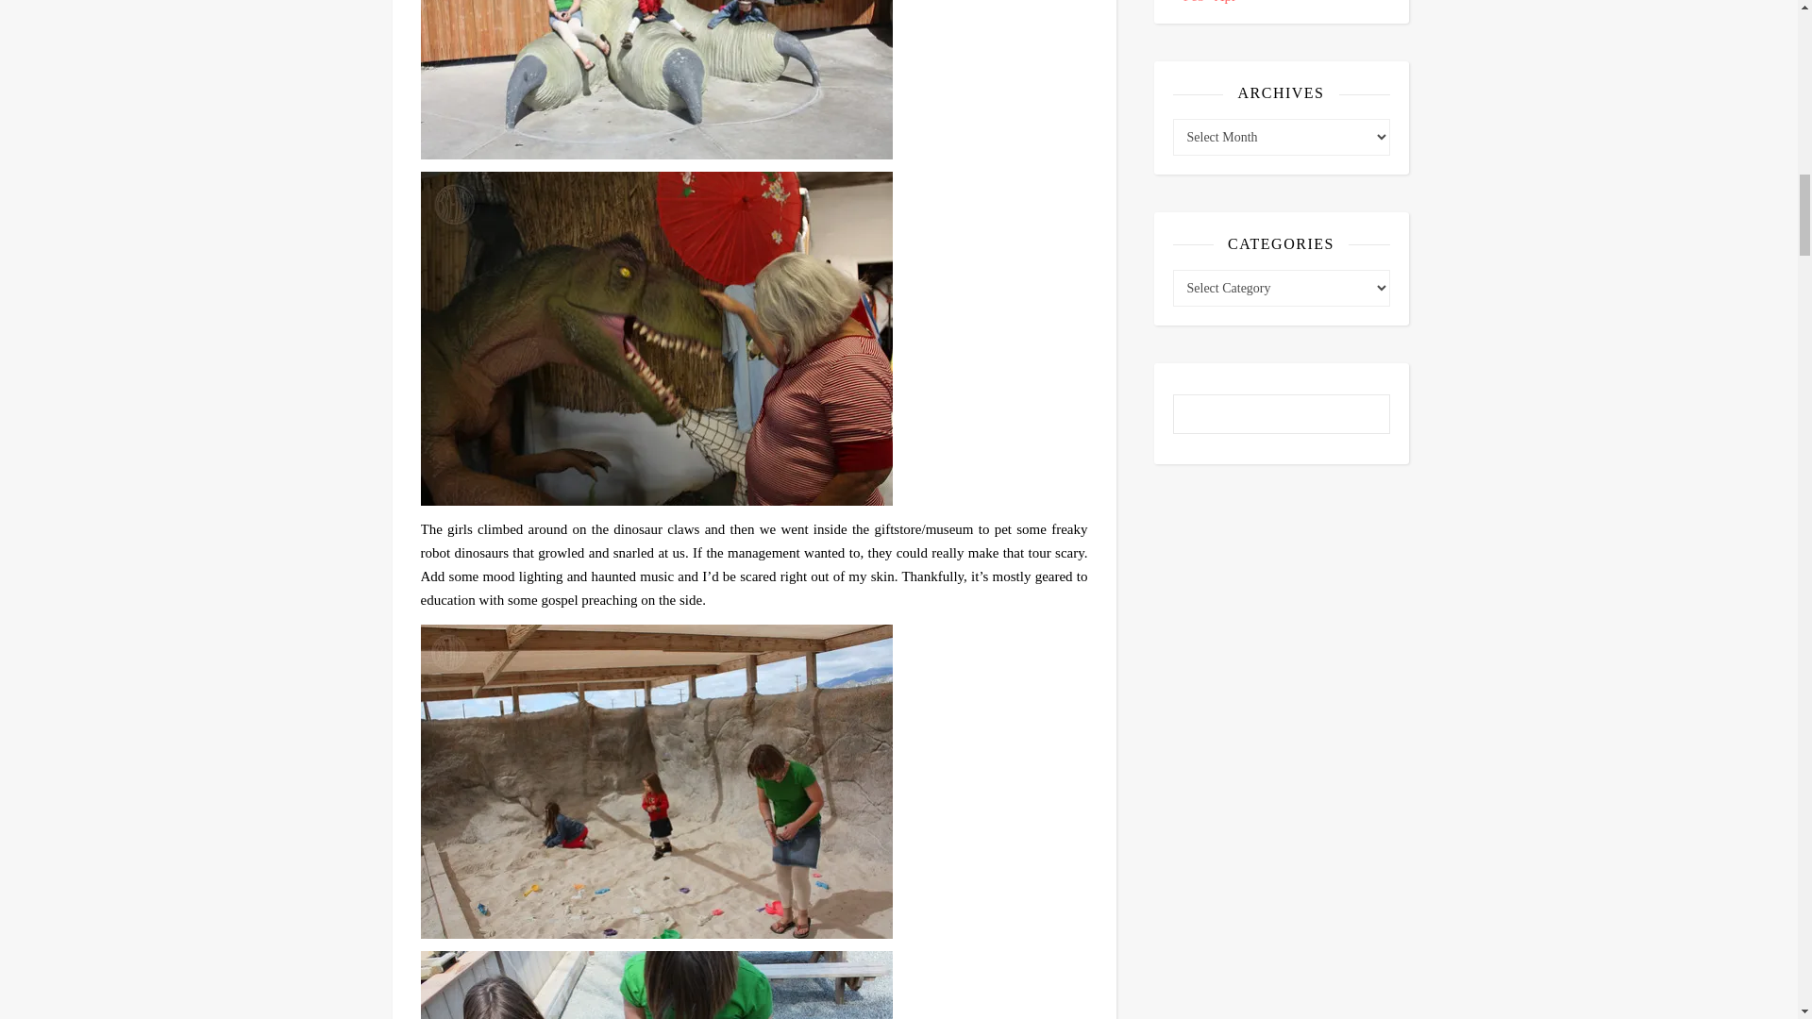 The image size is (1812, 1019). Describe the element at coordinates (754, 79) in the screenshot. I see `claws by secret agent josephine, on Flickr` at that location.